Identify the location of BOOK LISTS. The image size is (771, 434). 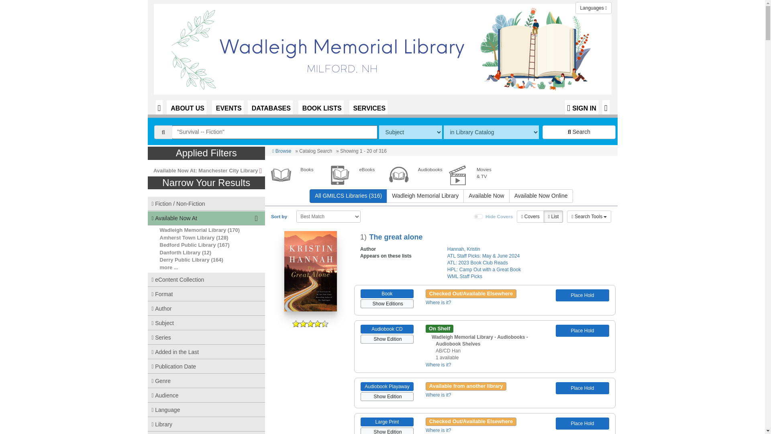
(321, 107).